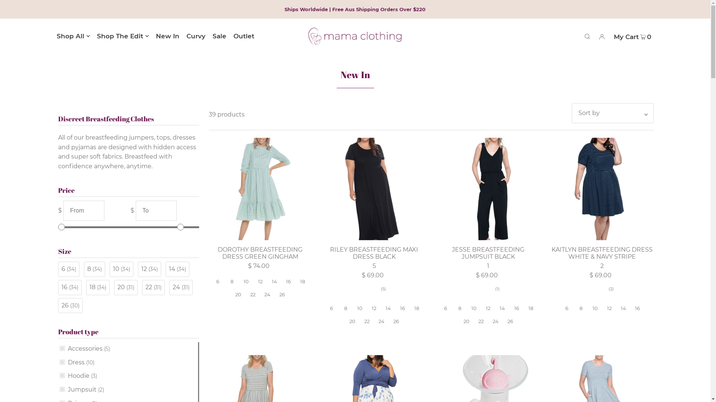 The width and height of the screenshot is (716, 402). Describe the element at coordinates (502, 309) in the screenshot. I see `14` at that location.